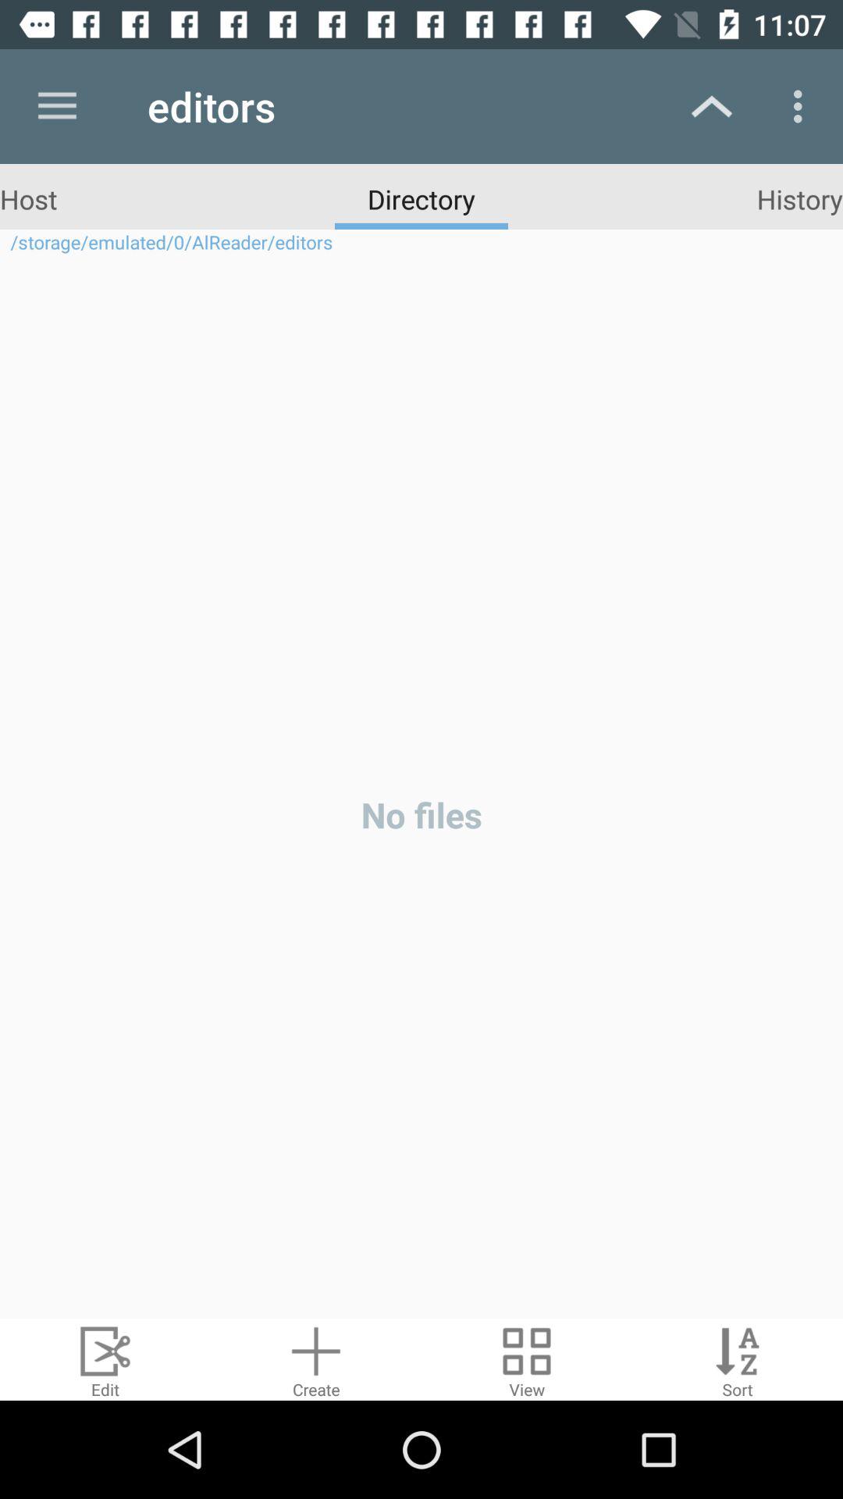  What do you see at coordinates (316, 1360) in the screenshot?
I see `create a document` at bounding box center [316, 1360].